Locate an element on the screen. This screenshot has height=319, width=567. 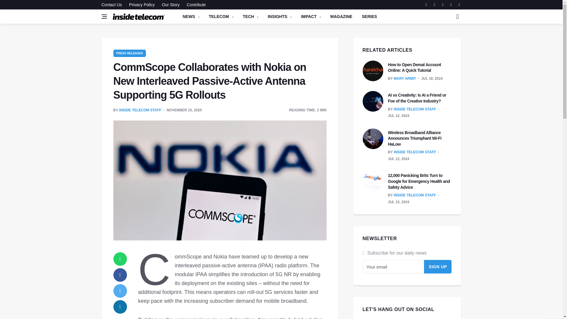
twitter is located at coordinates (120, 291).